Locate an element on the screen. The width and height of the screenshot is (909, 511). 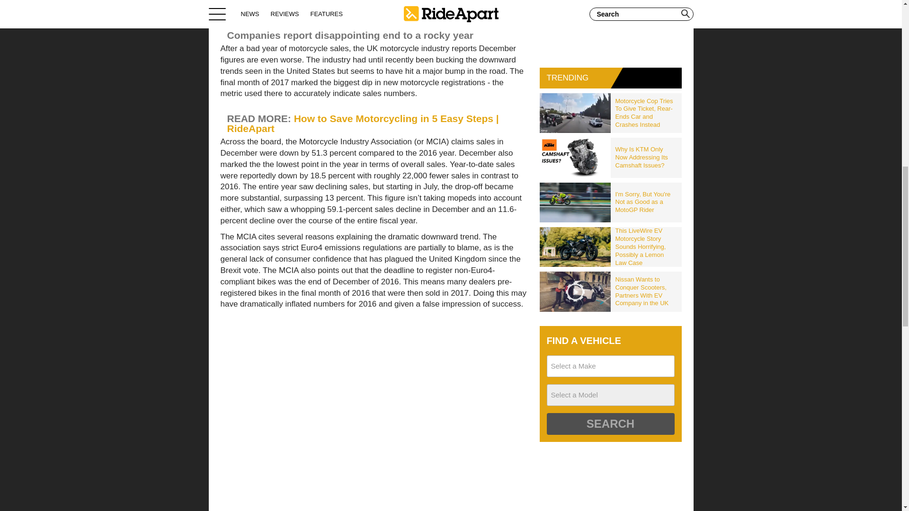
I'm Sorry, But You're Not as Good as a MotoGP Rider is located at coordinates (646, 203).